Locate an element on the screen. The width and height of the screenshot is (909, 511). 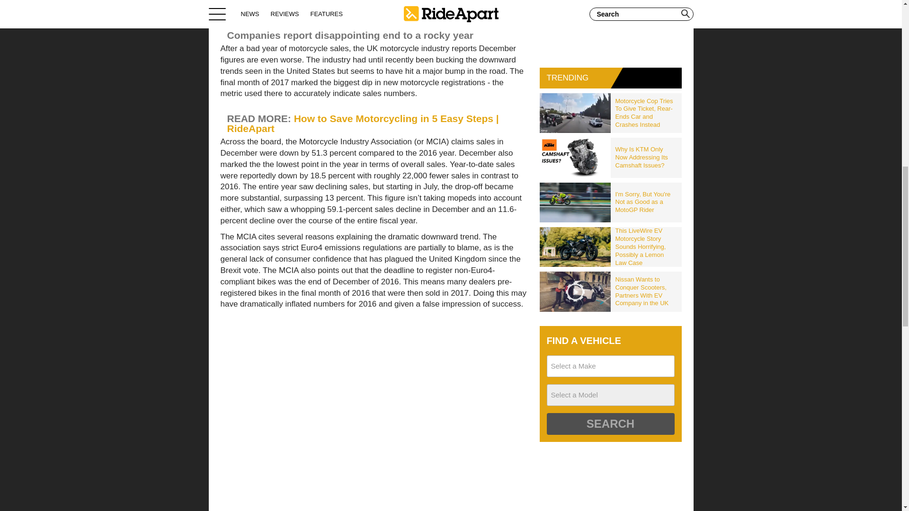
I'm Sorry, But You're Not as Good as a MotoGP Rider is located at coordinates (646, 203).